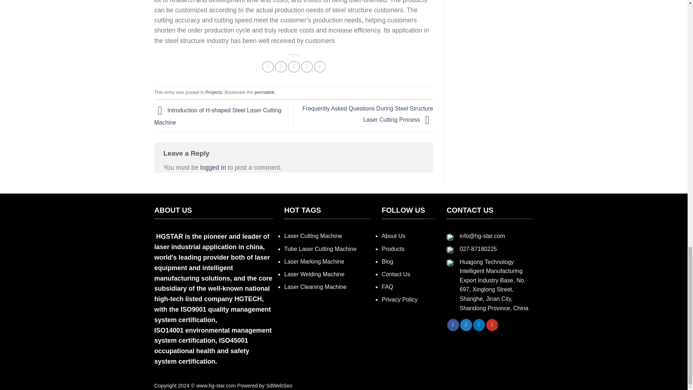 This screenshot has height=390, width=693. I want to click on Projects, so click(213, 92).